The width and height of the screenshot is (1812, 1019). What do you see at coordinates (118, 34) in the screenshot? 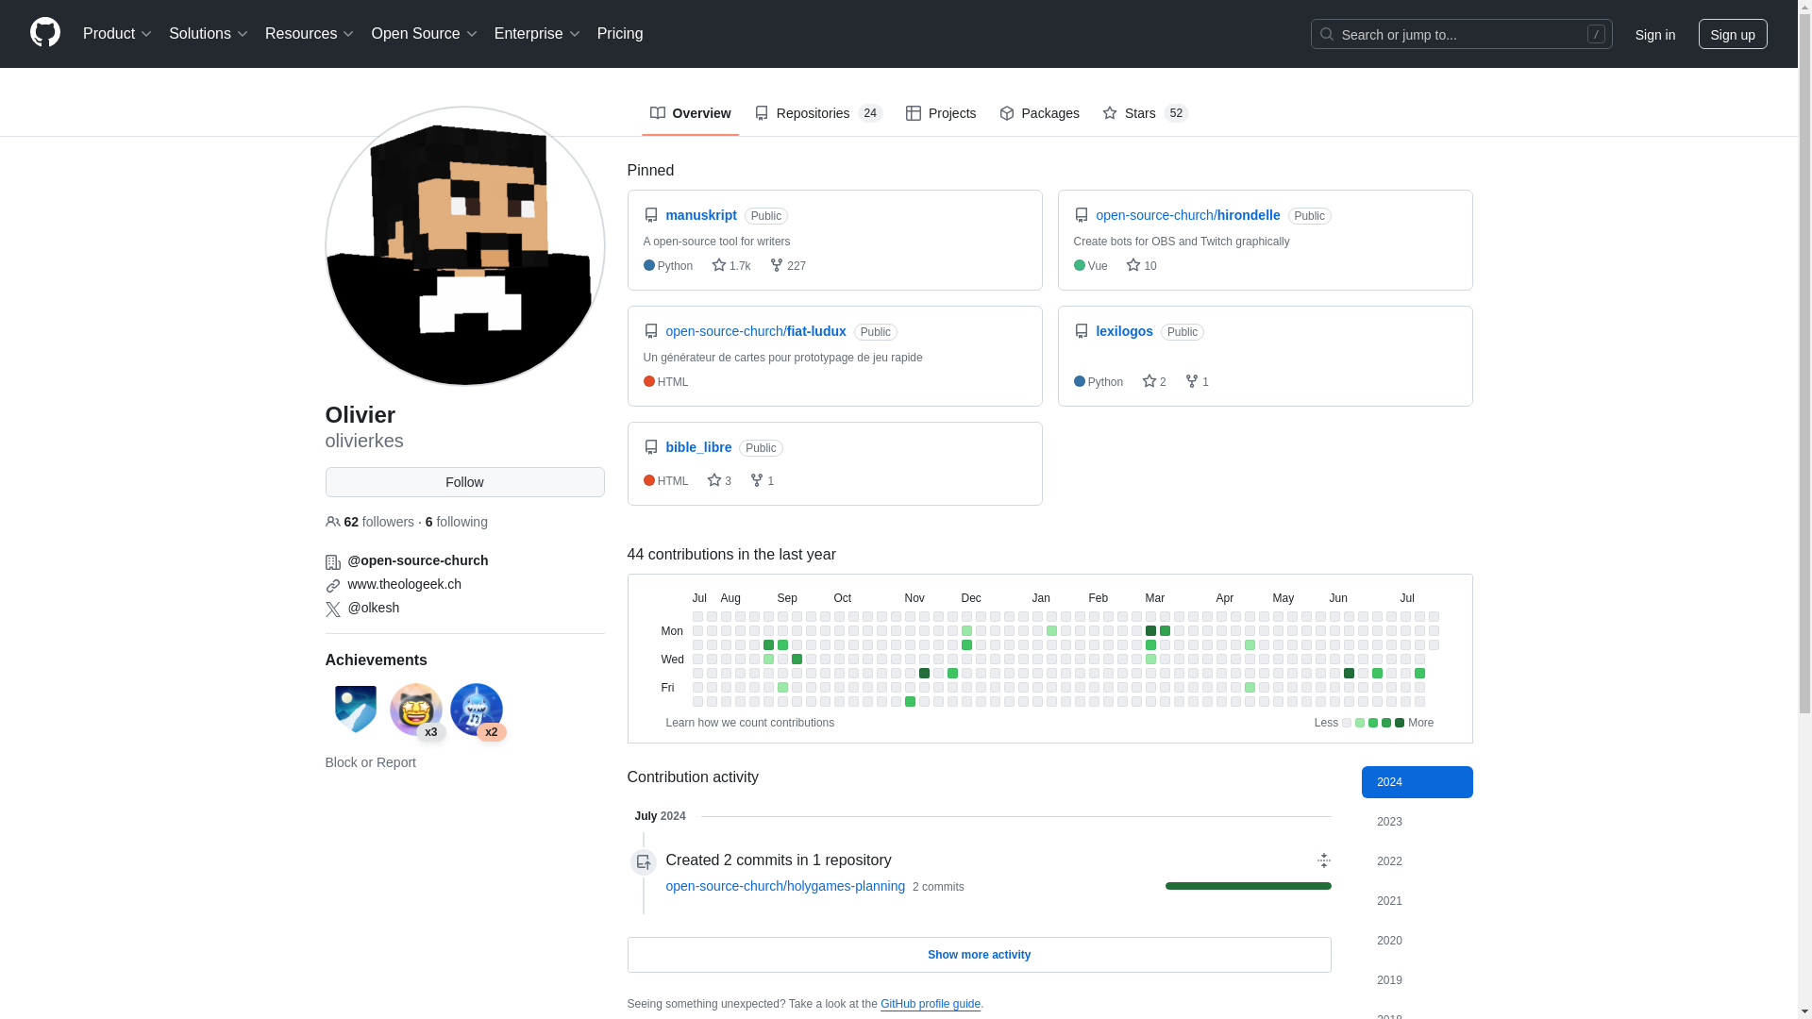
I see `Product` at bounding box center [118, 34].